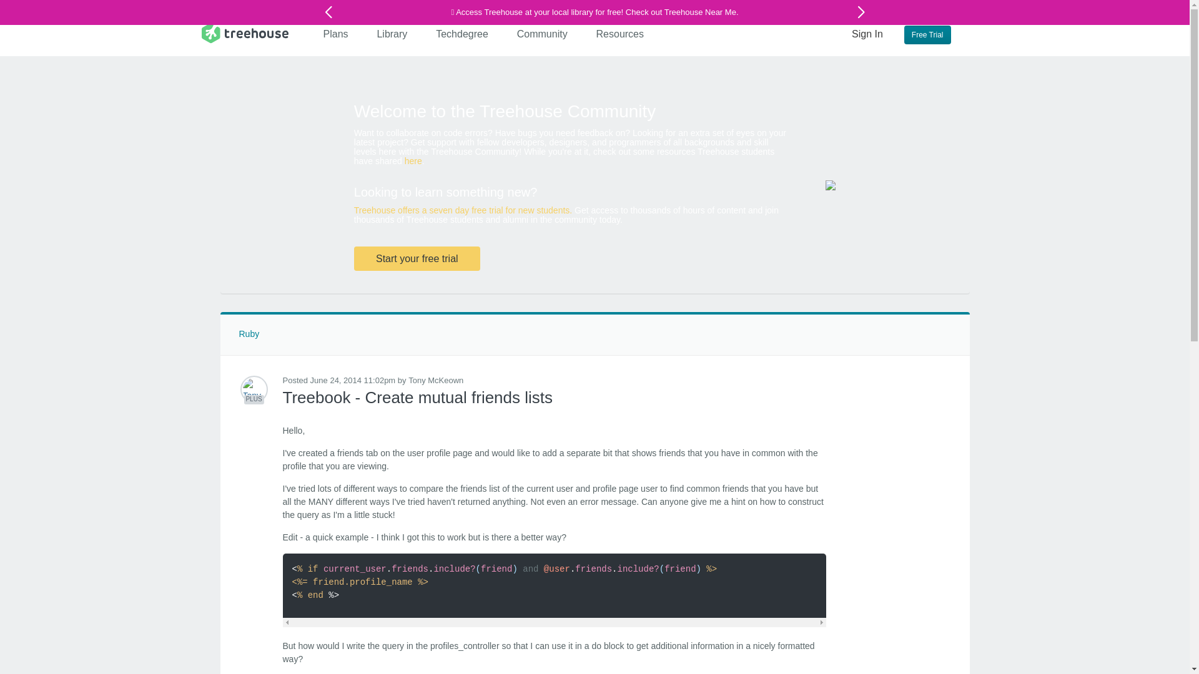  Describe the element at coordinates (699, 12) in the screenshot. I see `Treehouse Near Me` at that location.